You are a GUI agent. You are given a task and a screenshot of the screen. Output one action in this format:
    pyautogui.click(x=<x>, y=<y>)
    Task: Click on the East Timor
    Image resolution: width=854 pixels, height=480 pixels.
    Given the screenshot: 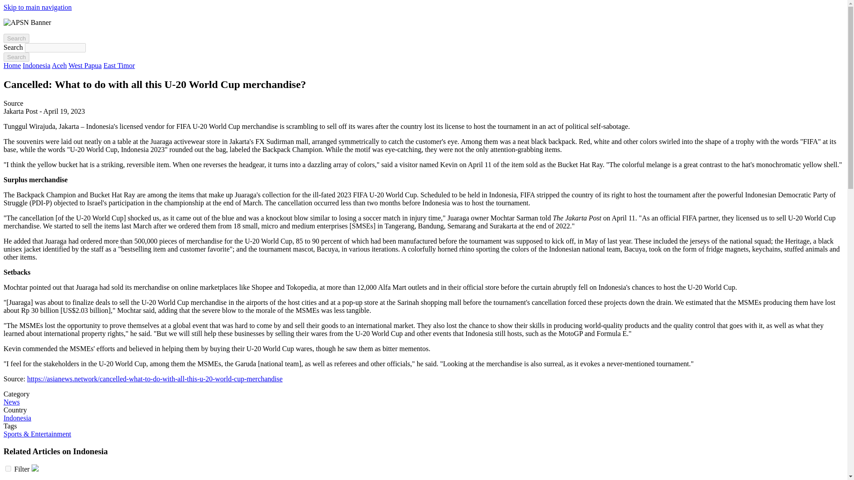 What is the action you would take?
    pyautogui.click(x=119, y=65)
    